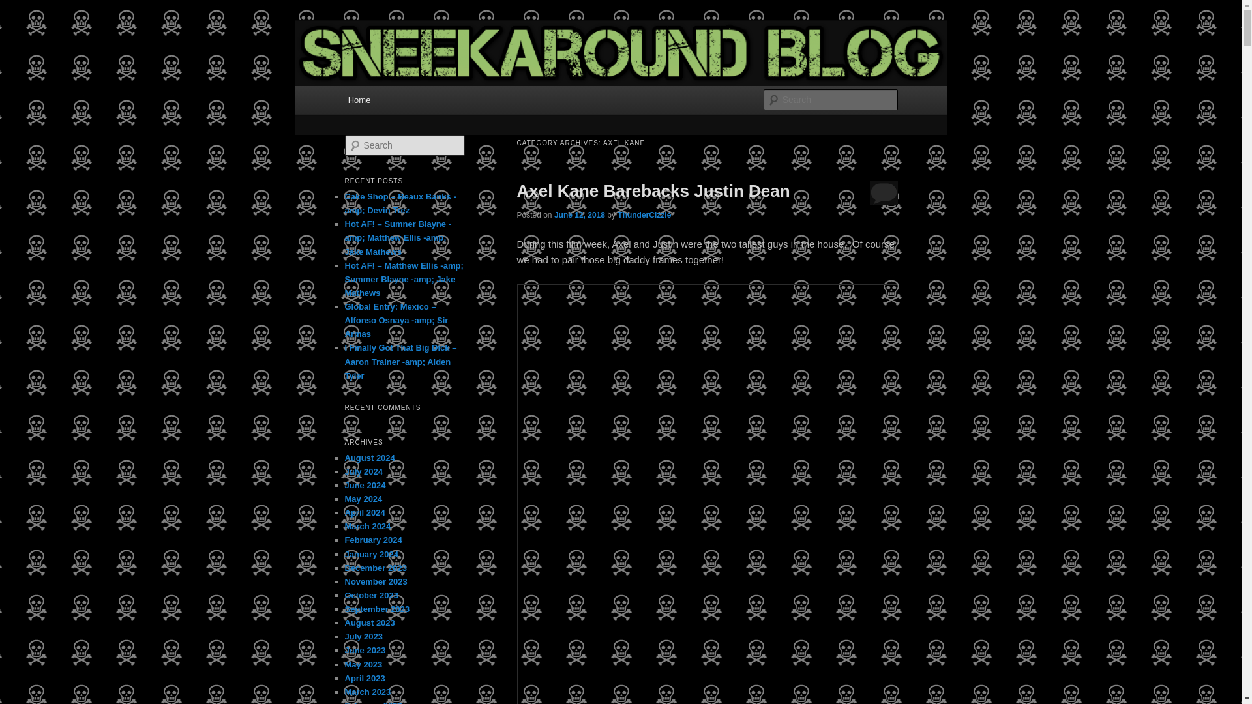 The width and height of the screenshot is (1252, 704). Describe the element at coordinates (653, 190) in the screenshot. I see `Axel Kane Barebacks Justin Dean` at that location.